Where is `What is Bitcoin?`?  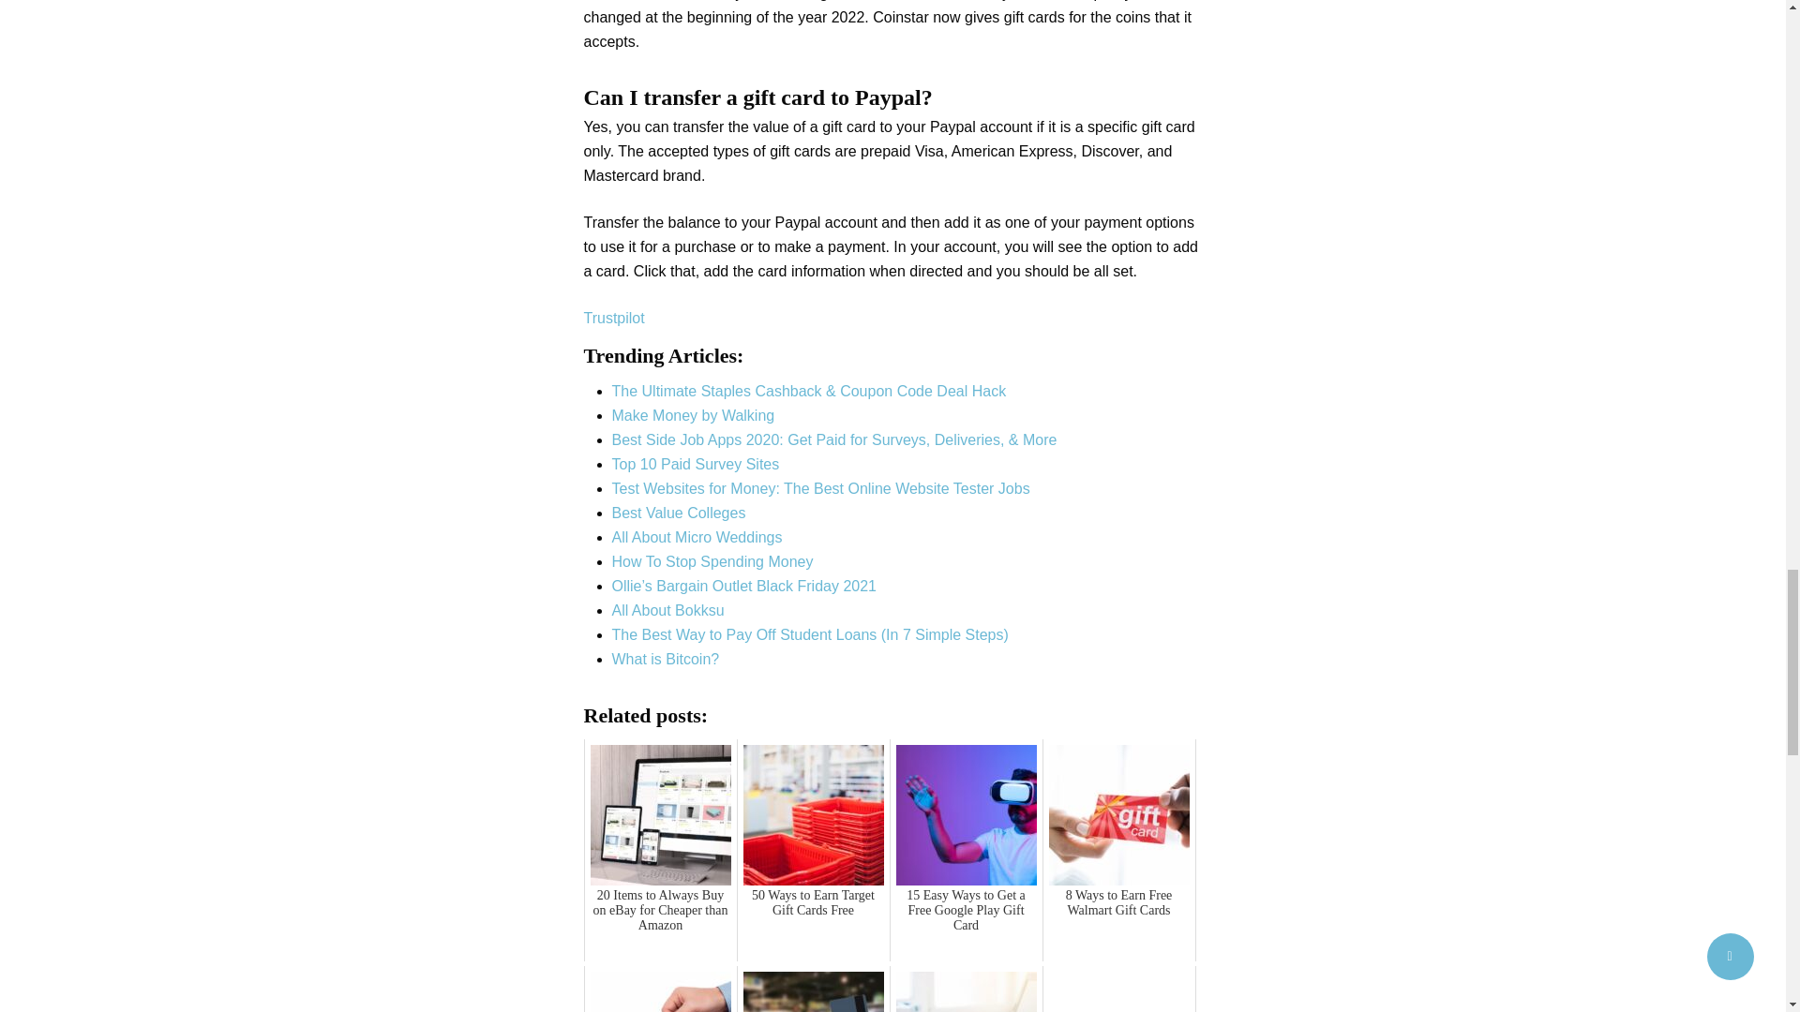 What is Bitcoin? is located at coordinates (665, 659).